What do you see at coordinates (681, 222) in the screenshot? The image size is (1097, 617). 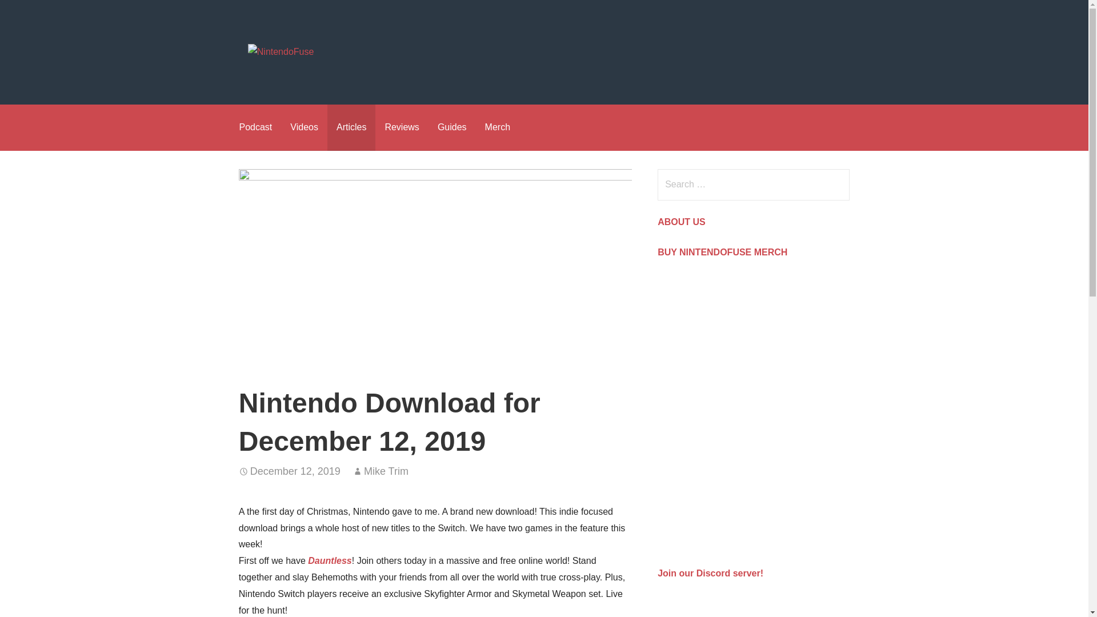 I see `ABOUT US` at bounding box center [681, 222].